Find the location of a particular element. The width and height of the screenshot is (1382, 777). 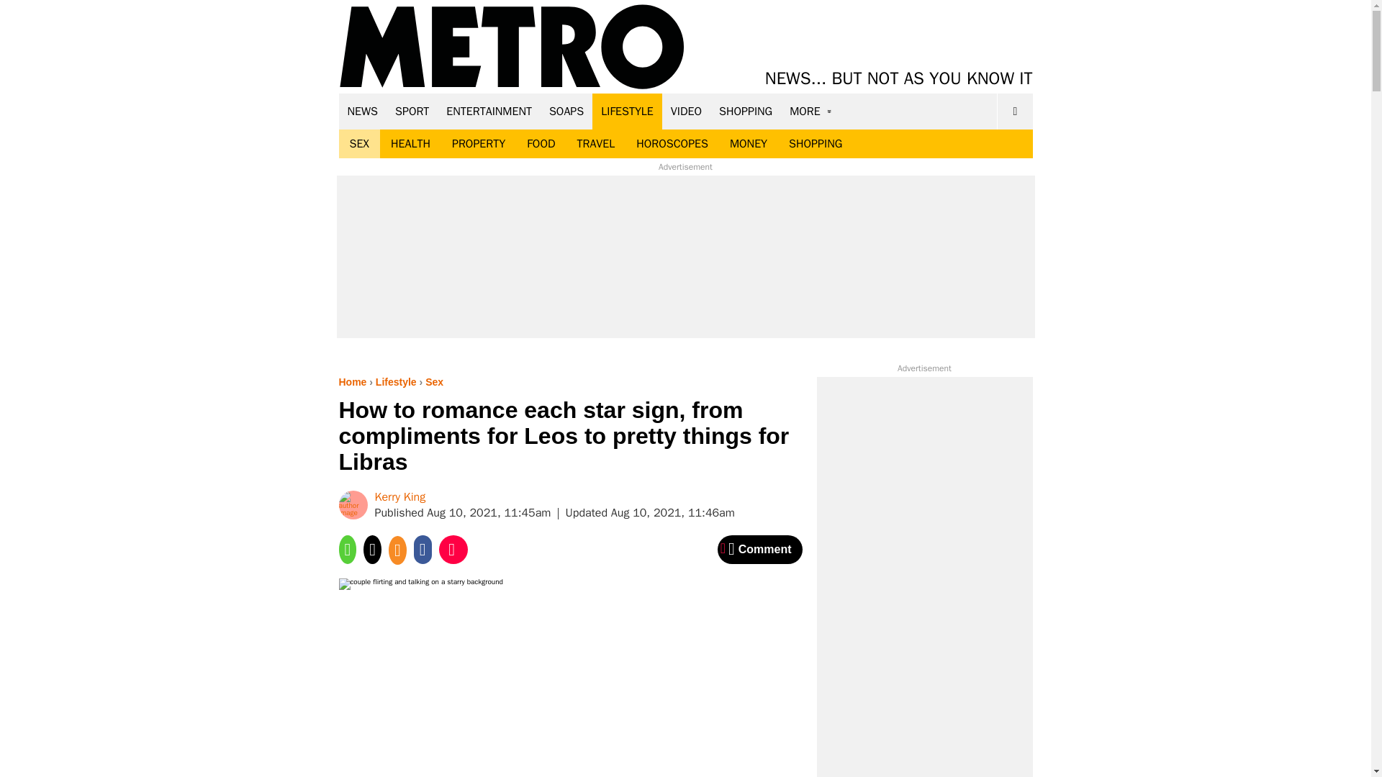

SOAPS is located at coordinates (566, 111).